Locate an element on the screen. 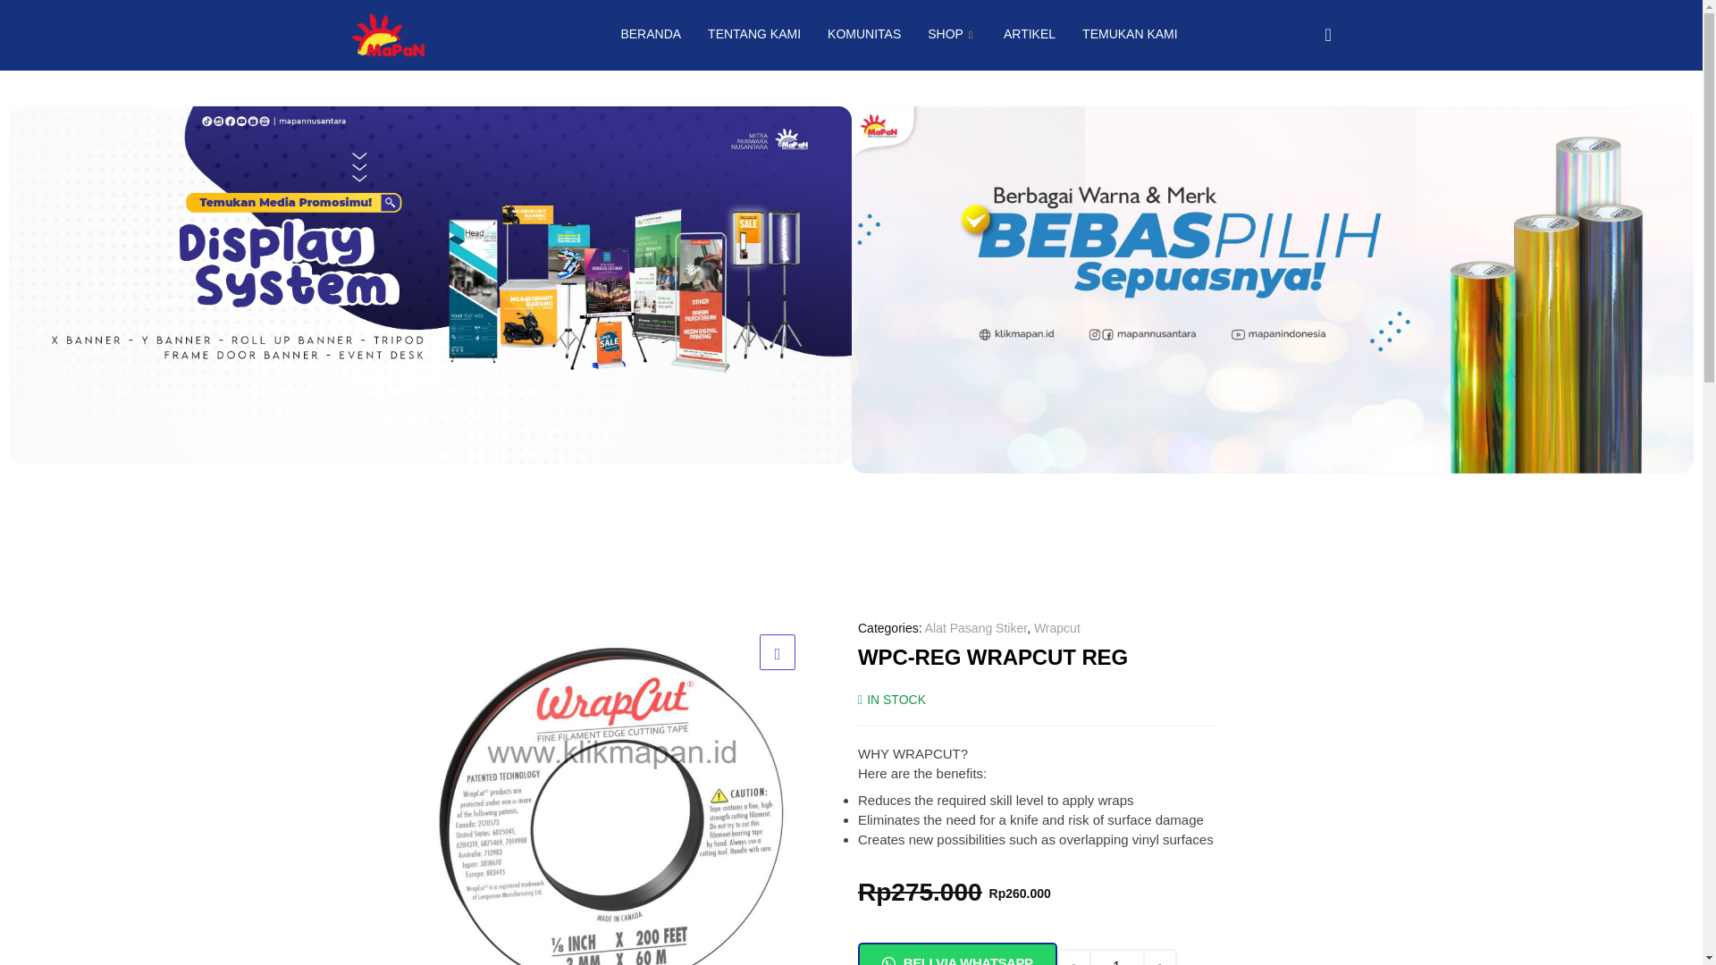 The width and height of the screenshot is (1716, 965). Wrapcut is located at coordinates (1057, 627).